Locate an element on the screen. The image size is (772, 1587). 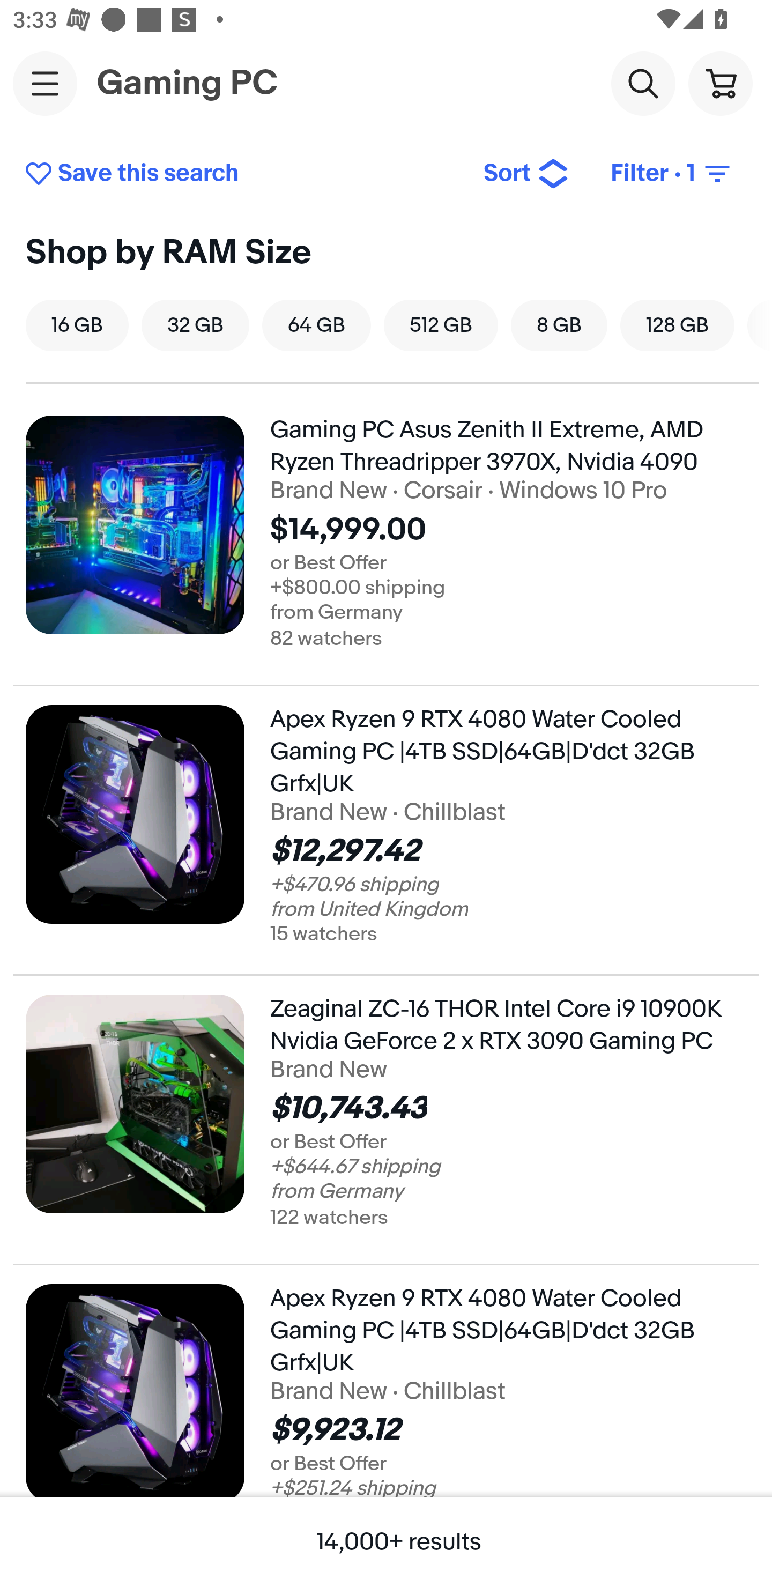
Save this search is located at coordinates (240, 174).